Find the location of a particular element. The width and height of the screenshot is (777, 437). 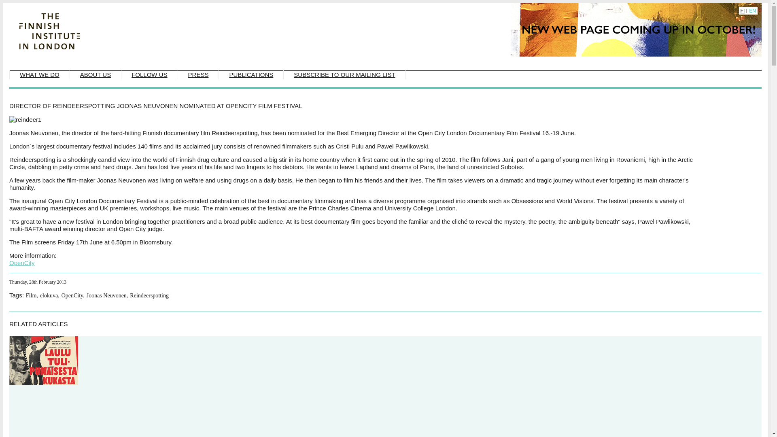

Reindeerspotting is located at coordinates (149, 295).